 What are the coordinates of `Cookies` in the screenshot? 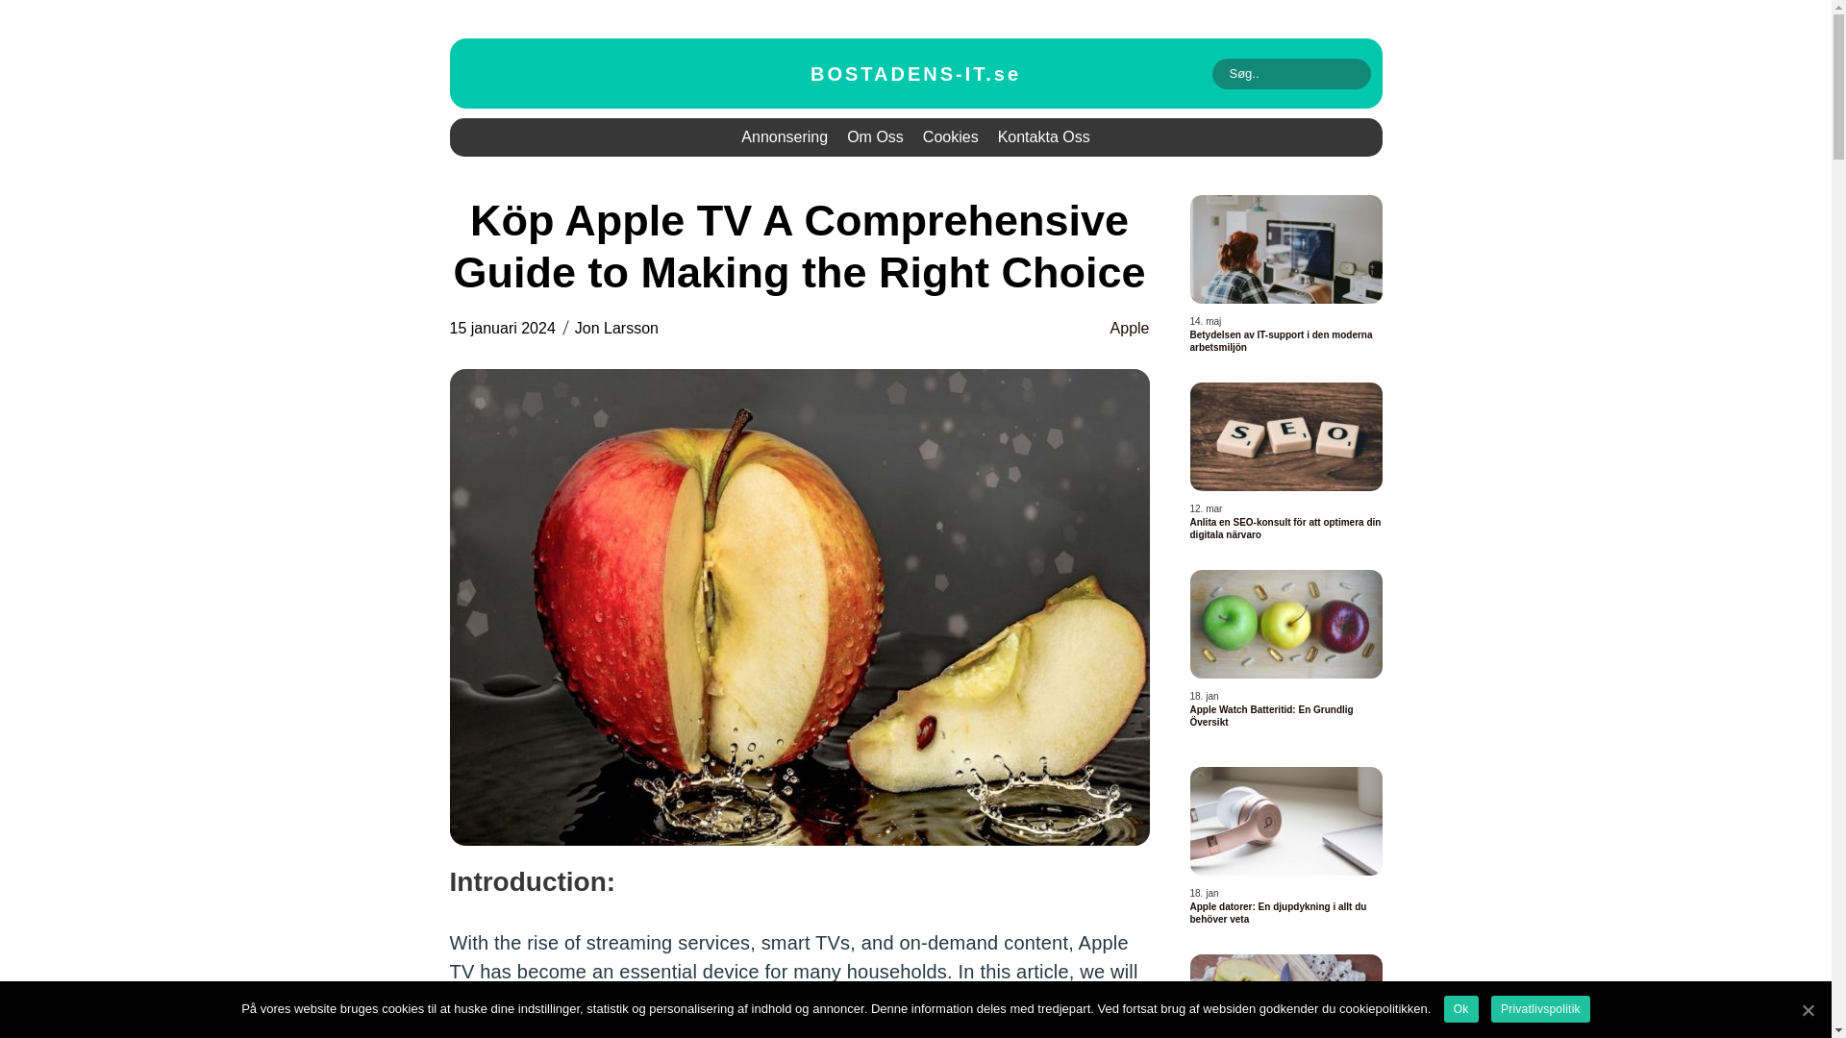 It's located at (950, 136).